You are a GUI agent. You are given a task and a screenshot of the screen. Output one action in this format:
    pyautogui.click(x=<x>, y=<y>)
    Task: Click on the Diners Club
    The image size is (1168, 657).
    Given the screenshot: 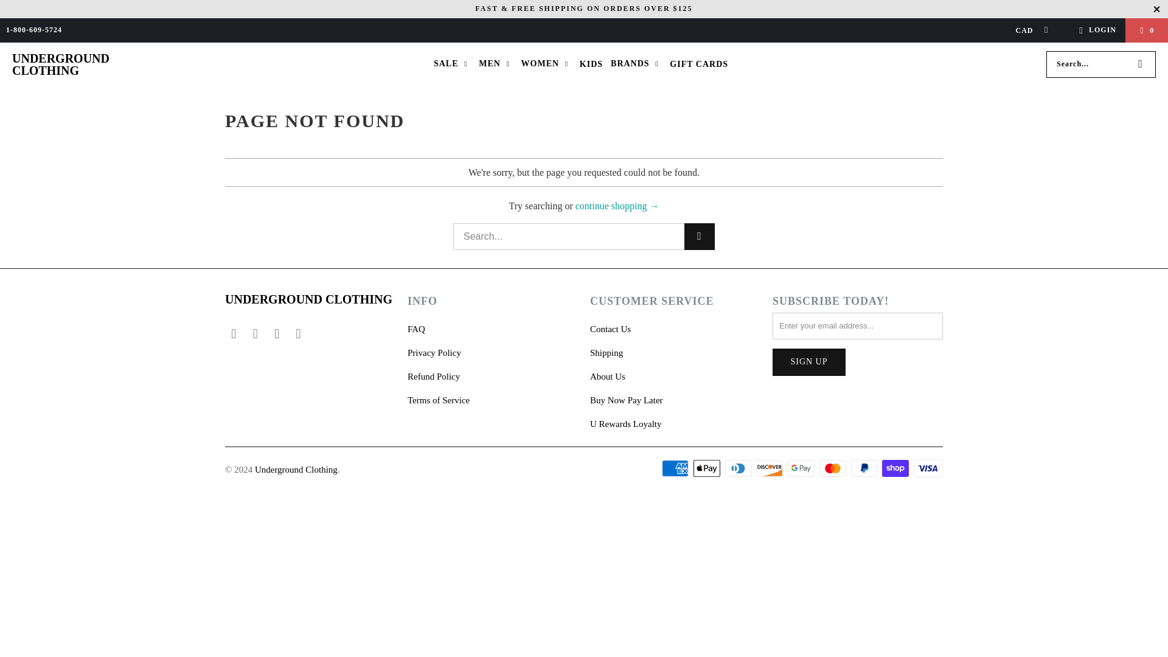 What is the action you would take?
    pyautogui.click(x=740, y=468)
    